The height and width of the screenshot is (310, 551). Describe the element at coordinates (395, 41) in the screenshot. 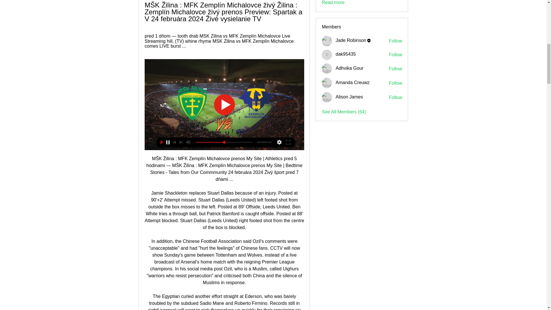

I see `Follow` at that location.